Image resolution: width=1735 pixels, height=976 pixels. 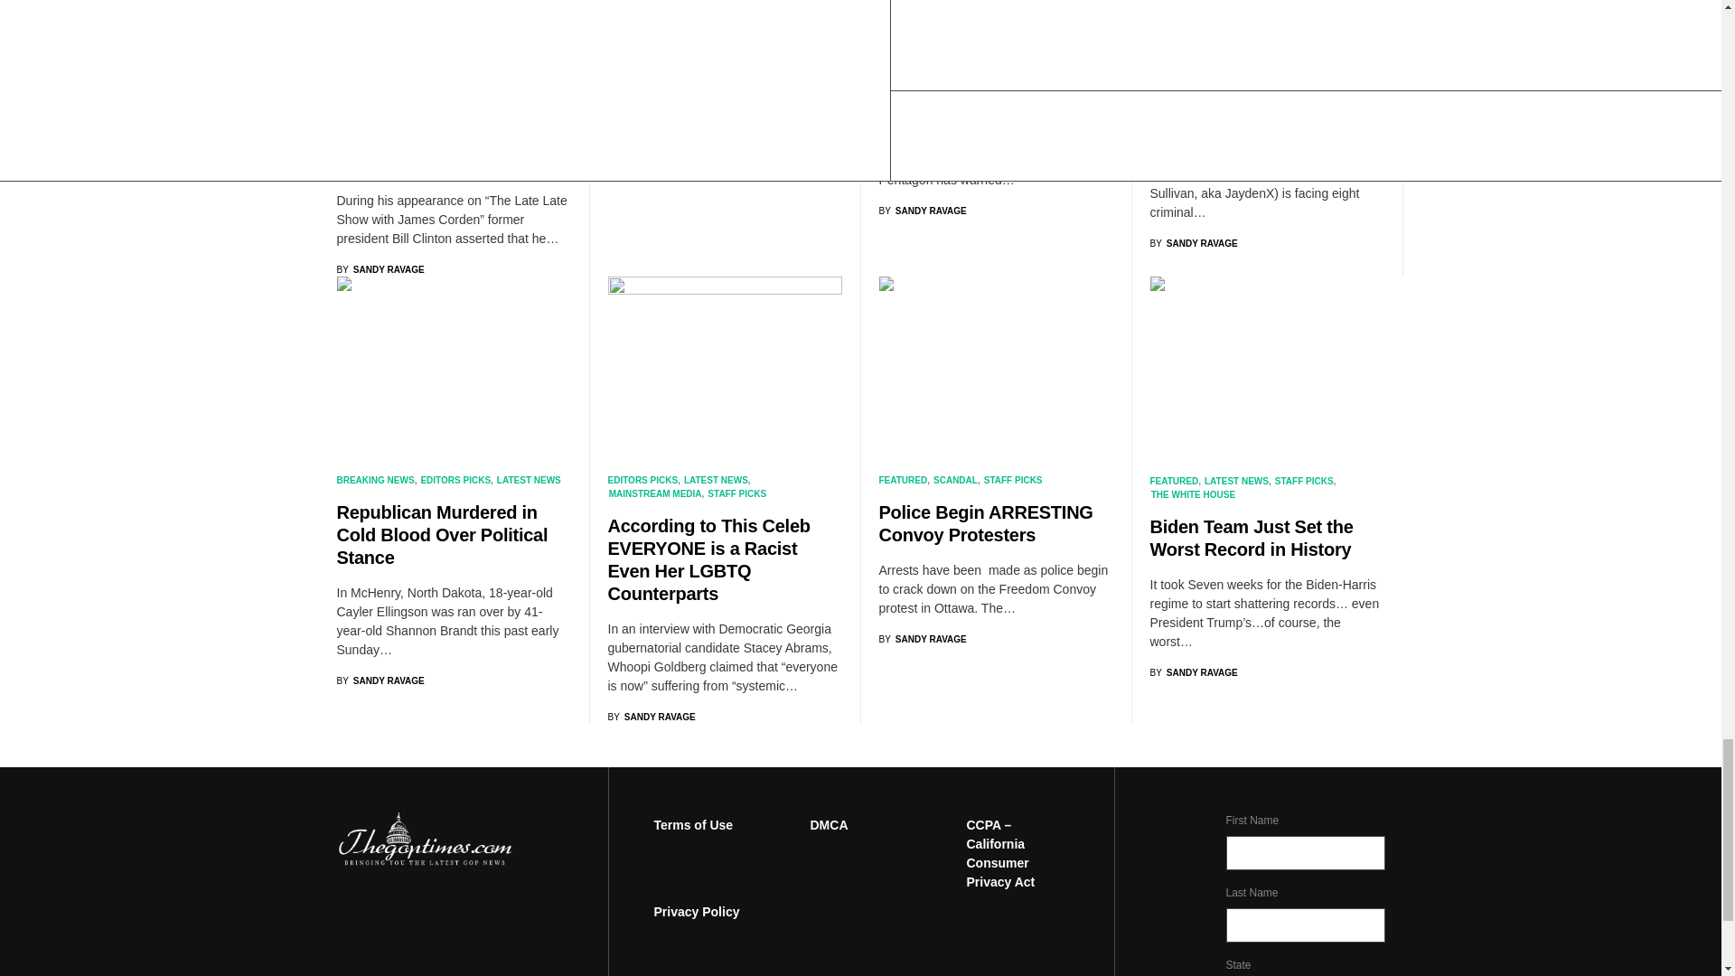 What do you see at coordinates (922, 210) in the screenshot?
I see `View all posts by Sandy Ravage` at bounding box center [922, 210].